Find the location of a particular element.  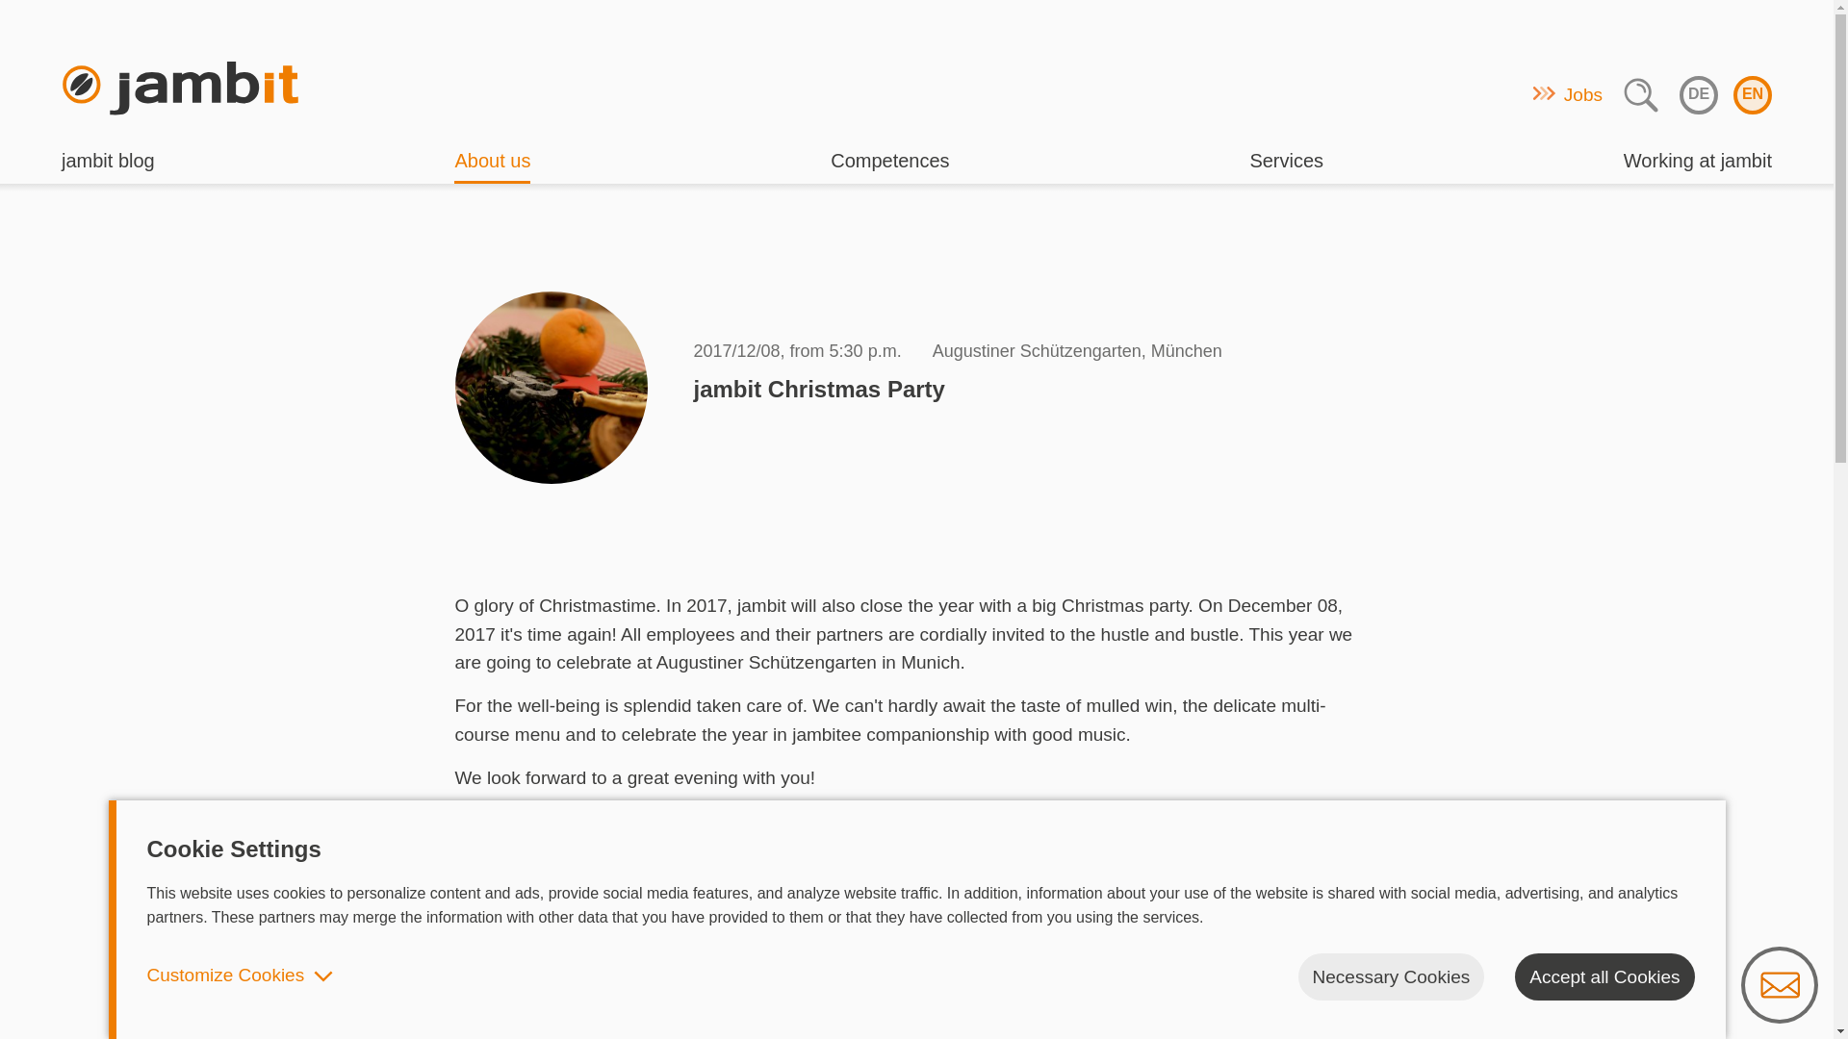

DE is located at coordinates (1699, 94).